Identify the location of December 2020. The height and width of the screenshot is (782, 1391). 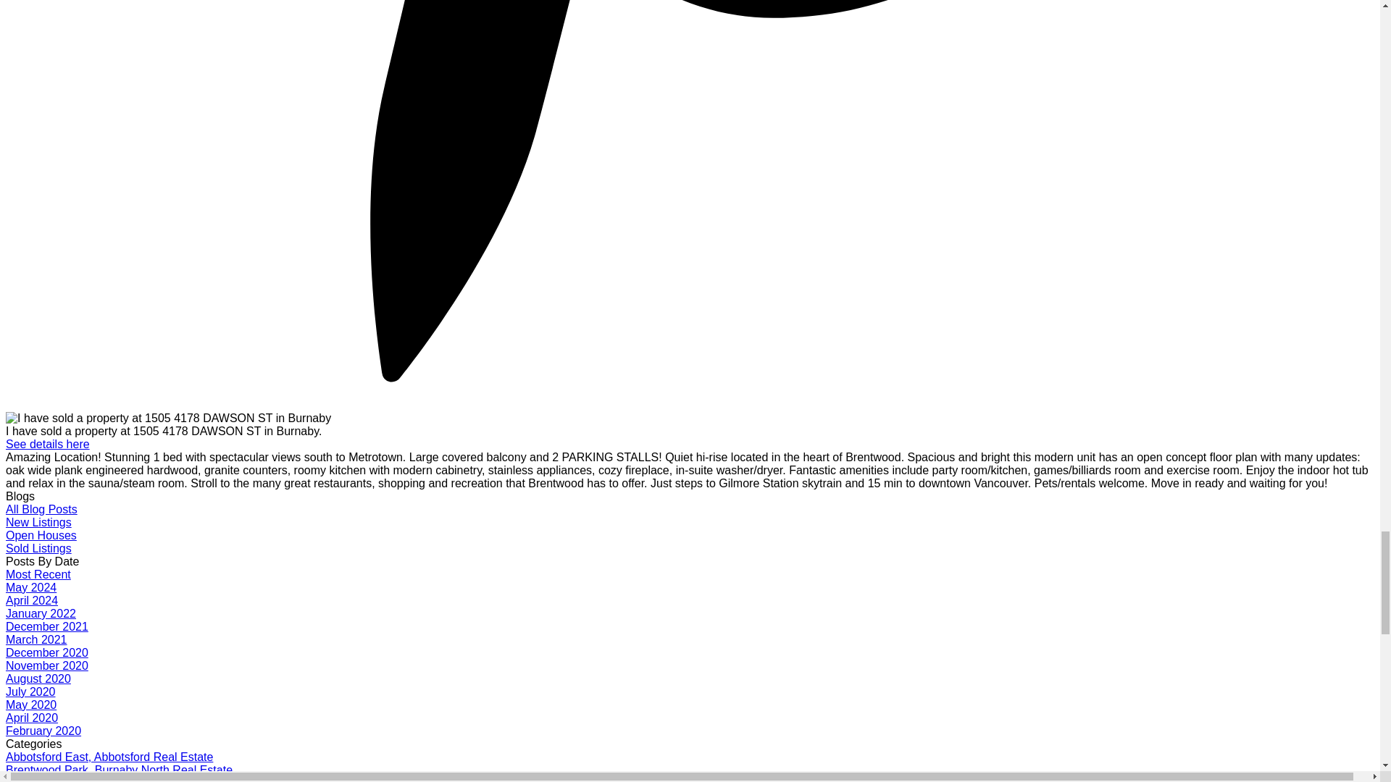
(46, 653).